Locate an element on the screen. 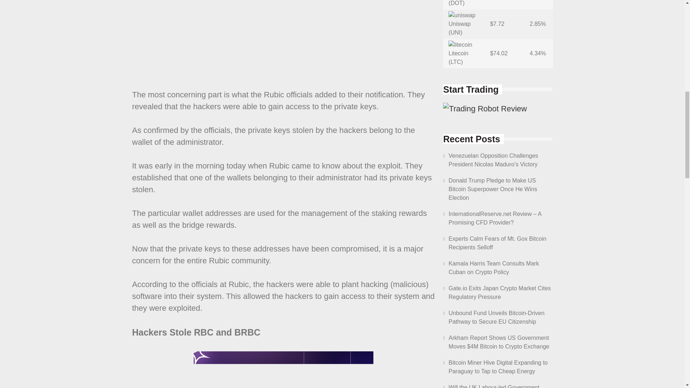  Trading Robot Review is located at coordinates (485, 108).